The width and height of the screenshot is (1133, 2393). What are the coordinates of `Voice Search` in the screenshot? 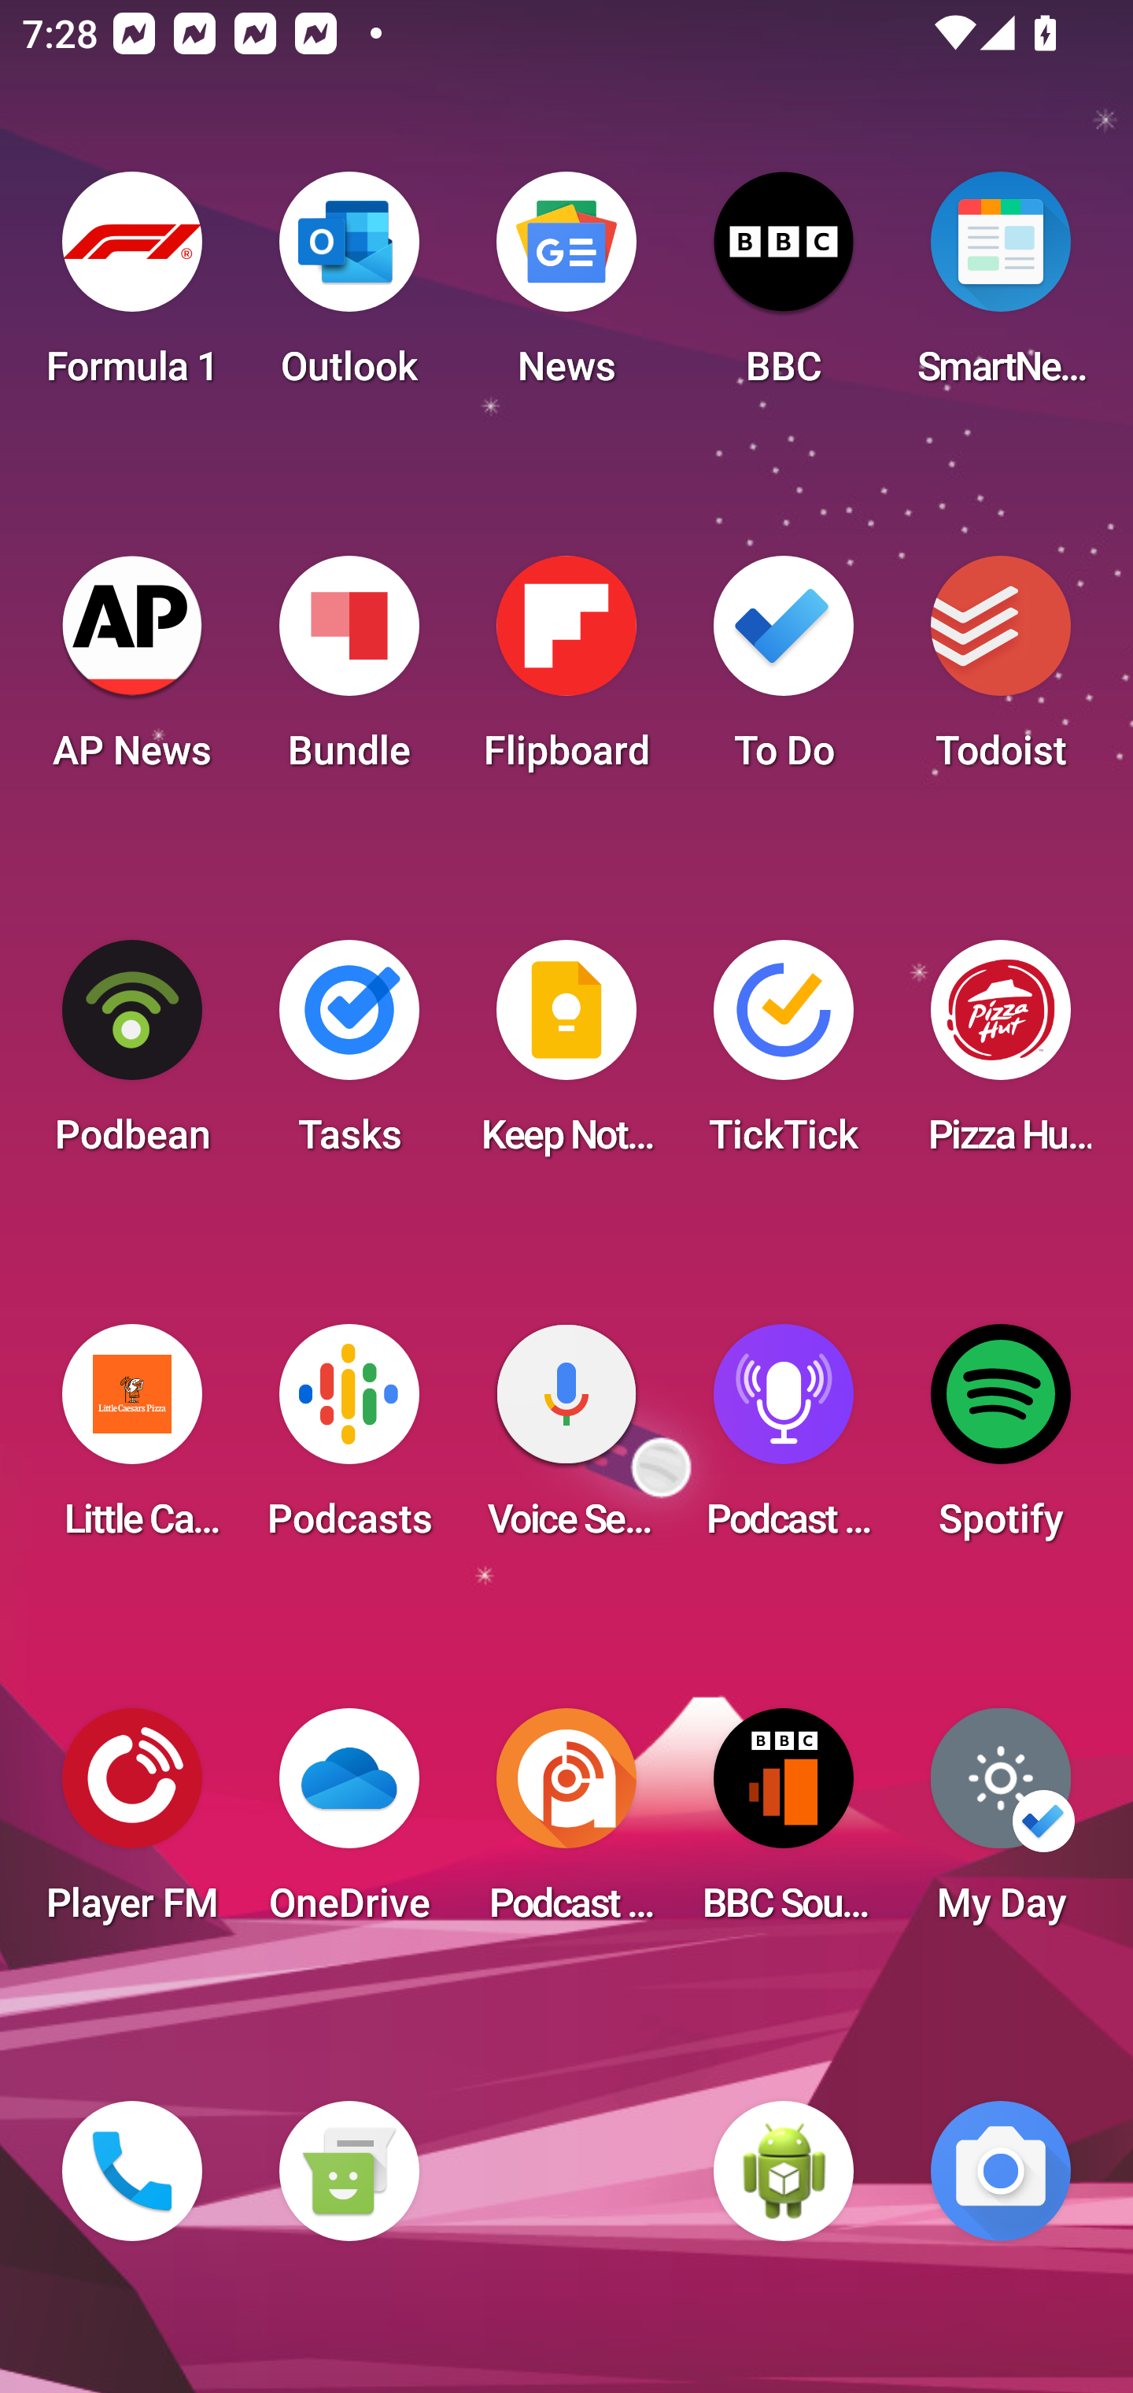 It's located at (566, 1441).